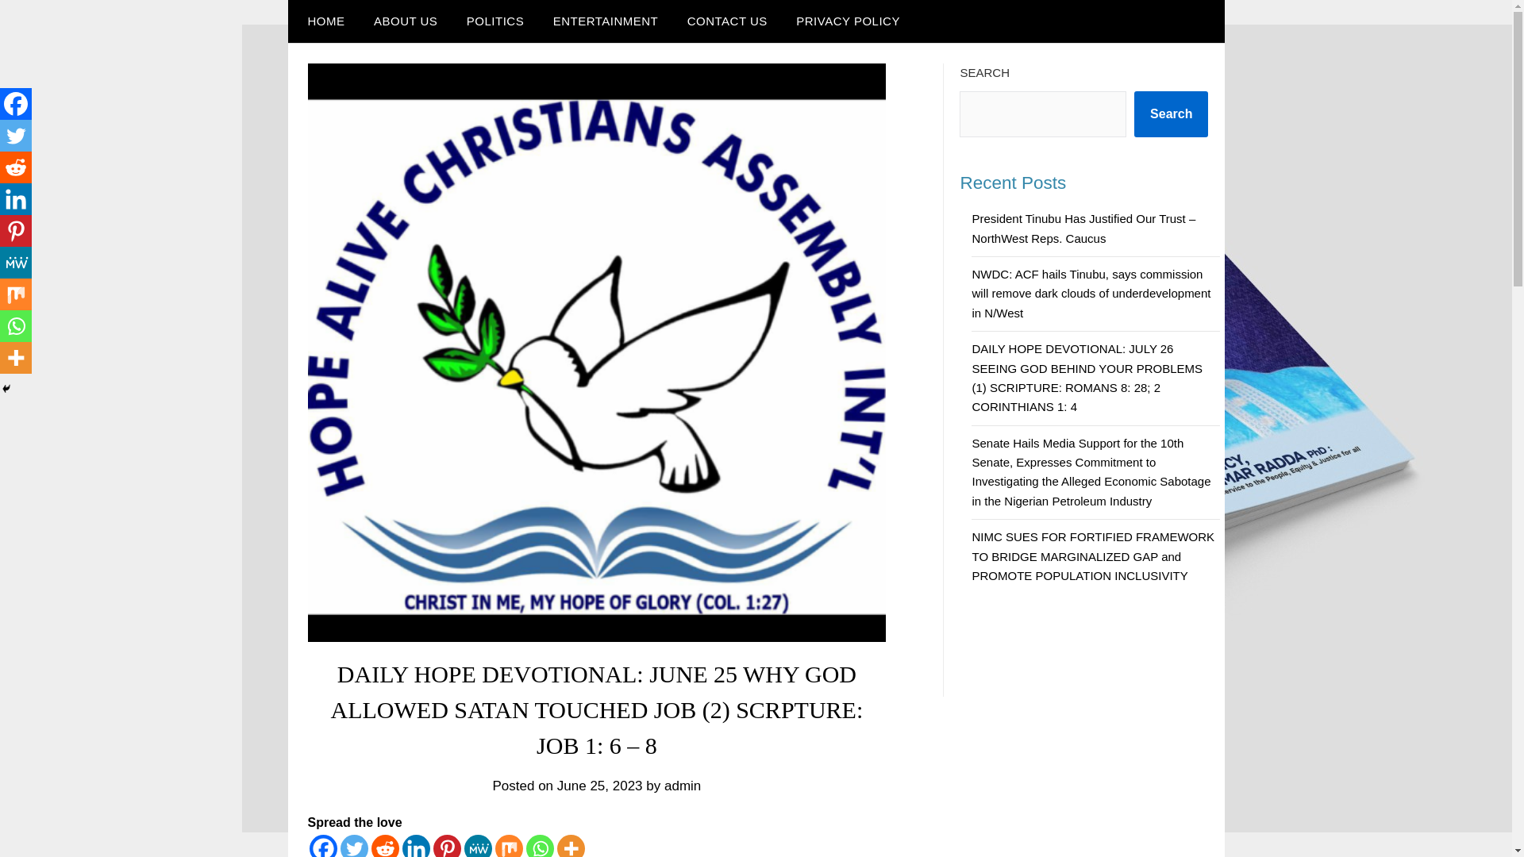 The height and width of the screenshot is (857, 1524). What do you see at coordinates (1171, 113) in the screenshot?
I see `Search` at bounding box center [1171, 113].